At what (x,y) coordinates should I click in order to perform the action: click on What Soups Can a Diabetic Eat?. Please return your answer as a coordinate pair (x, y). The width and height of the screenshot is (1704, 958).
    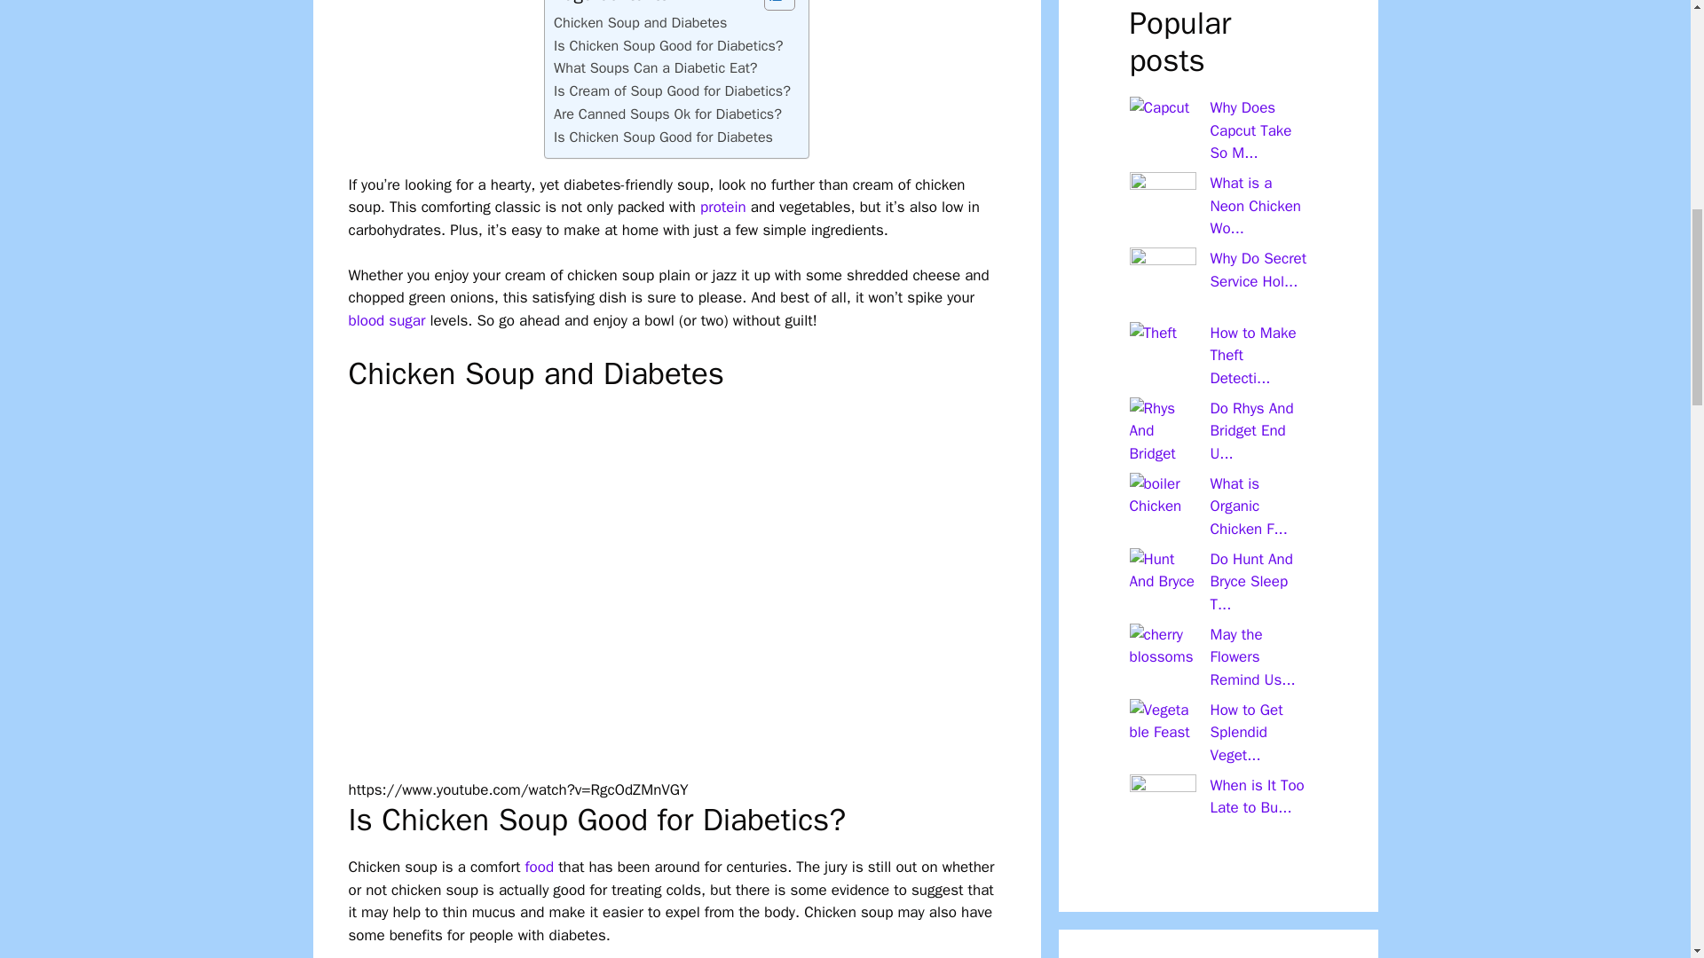
    Looking at the image, I should click on (656, 67).